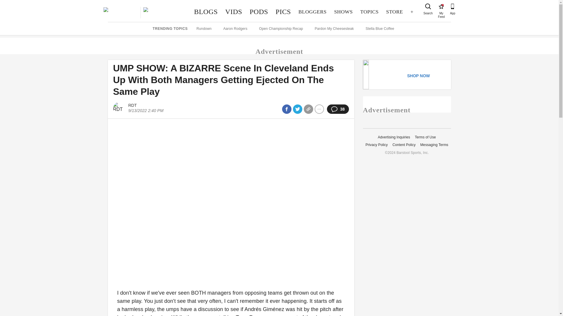  I want to click on TOPICS, so click(206, 12).